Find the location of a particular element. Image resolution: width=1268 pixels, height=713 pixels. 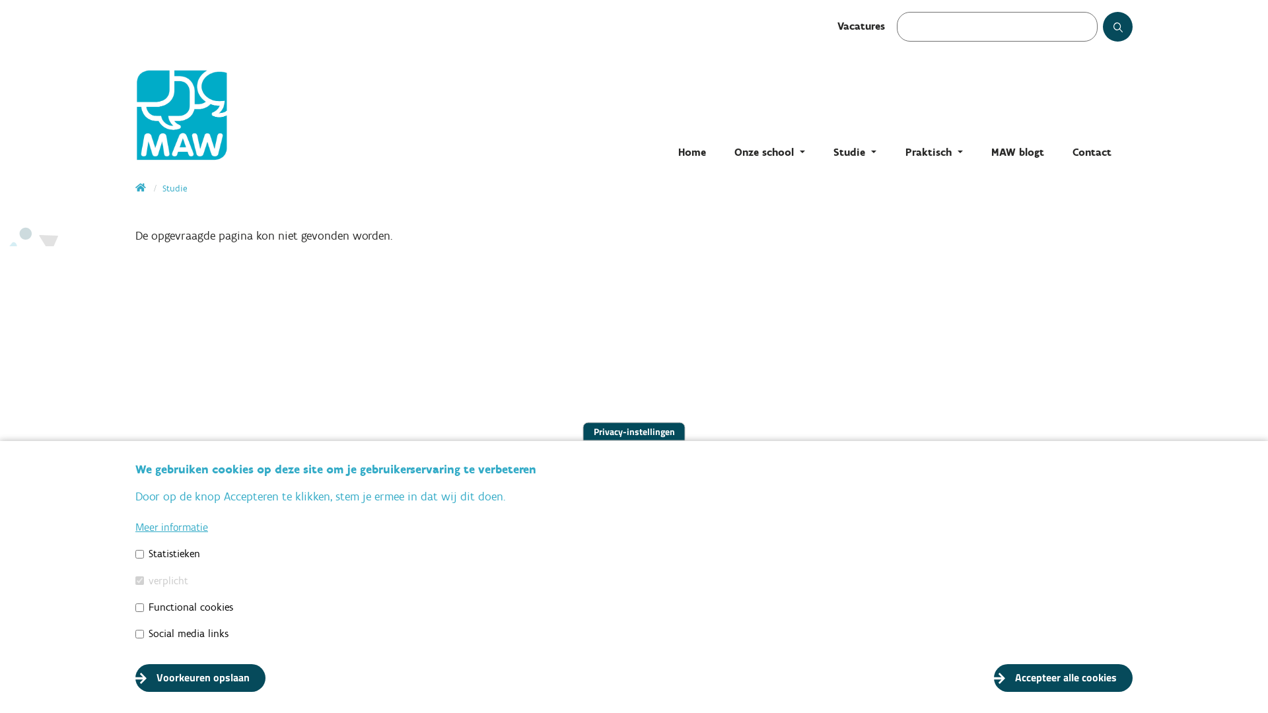

Meer informatie is located at coordinates (172, 527).